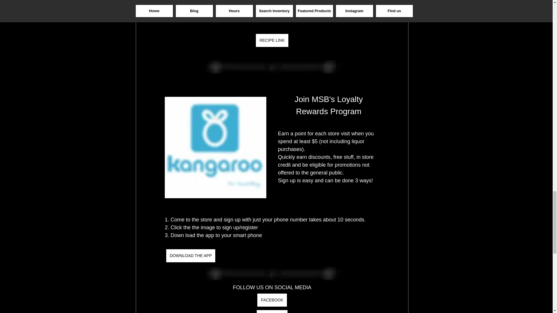 The image size is (557, 313). I want to click on DOWNLOAD THE APP, so click(190, 256).